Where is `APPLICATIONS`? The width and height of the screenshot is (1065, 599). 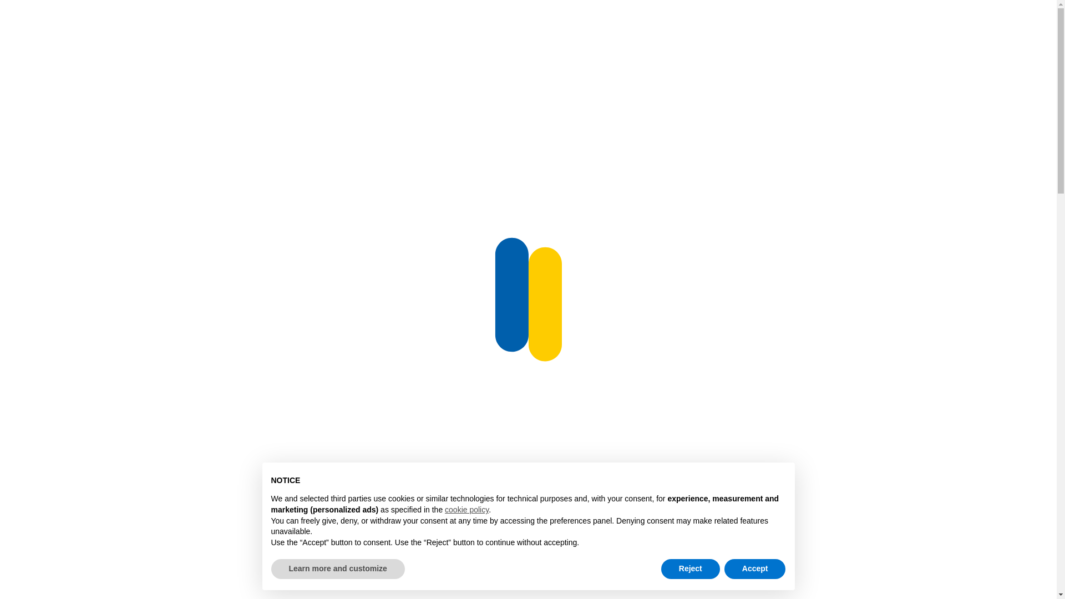
APPLICATIONS is located at coordinates (376, 22).